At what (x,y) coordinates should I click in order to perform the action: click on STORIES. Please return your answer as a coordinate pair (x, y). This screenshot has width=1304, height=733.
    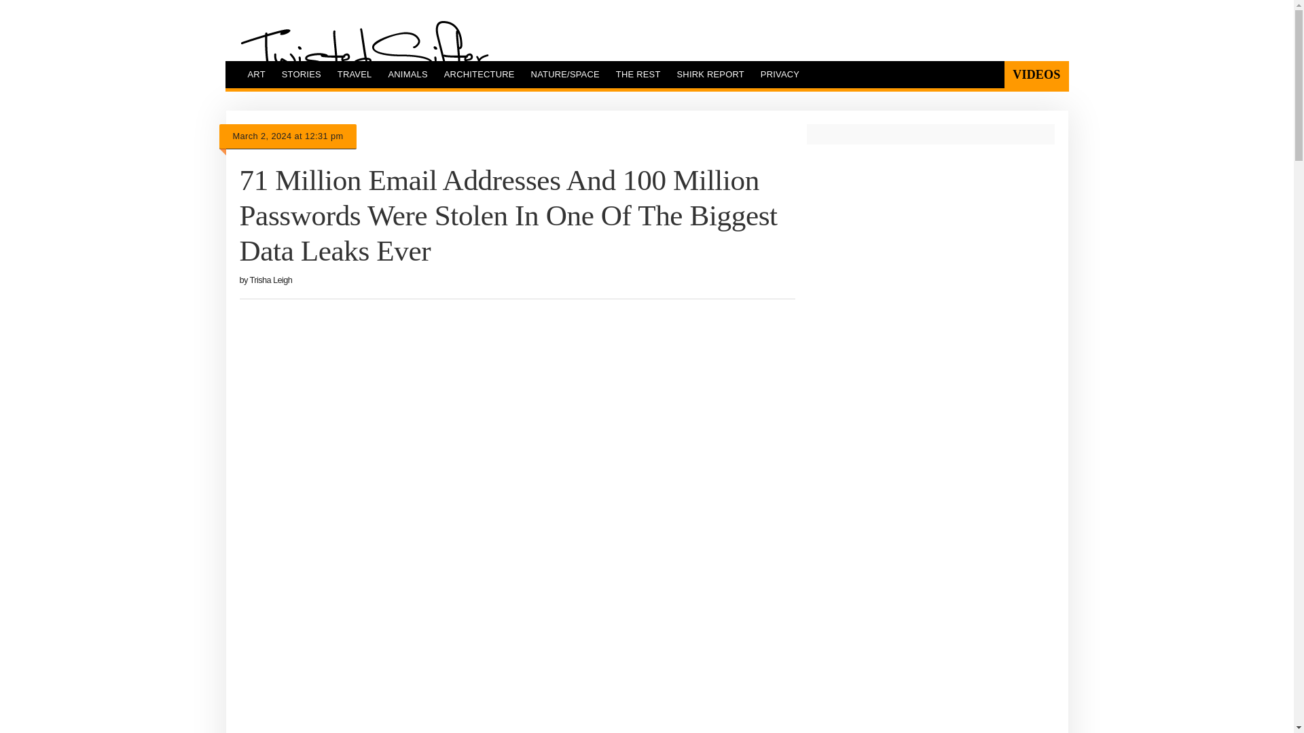
    Looking at the image, I should click on (302, 74).